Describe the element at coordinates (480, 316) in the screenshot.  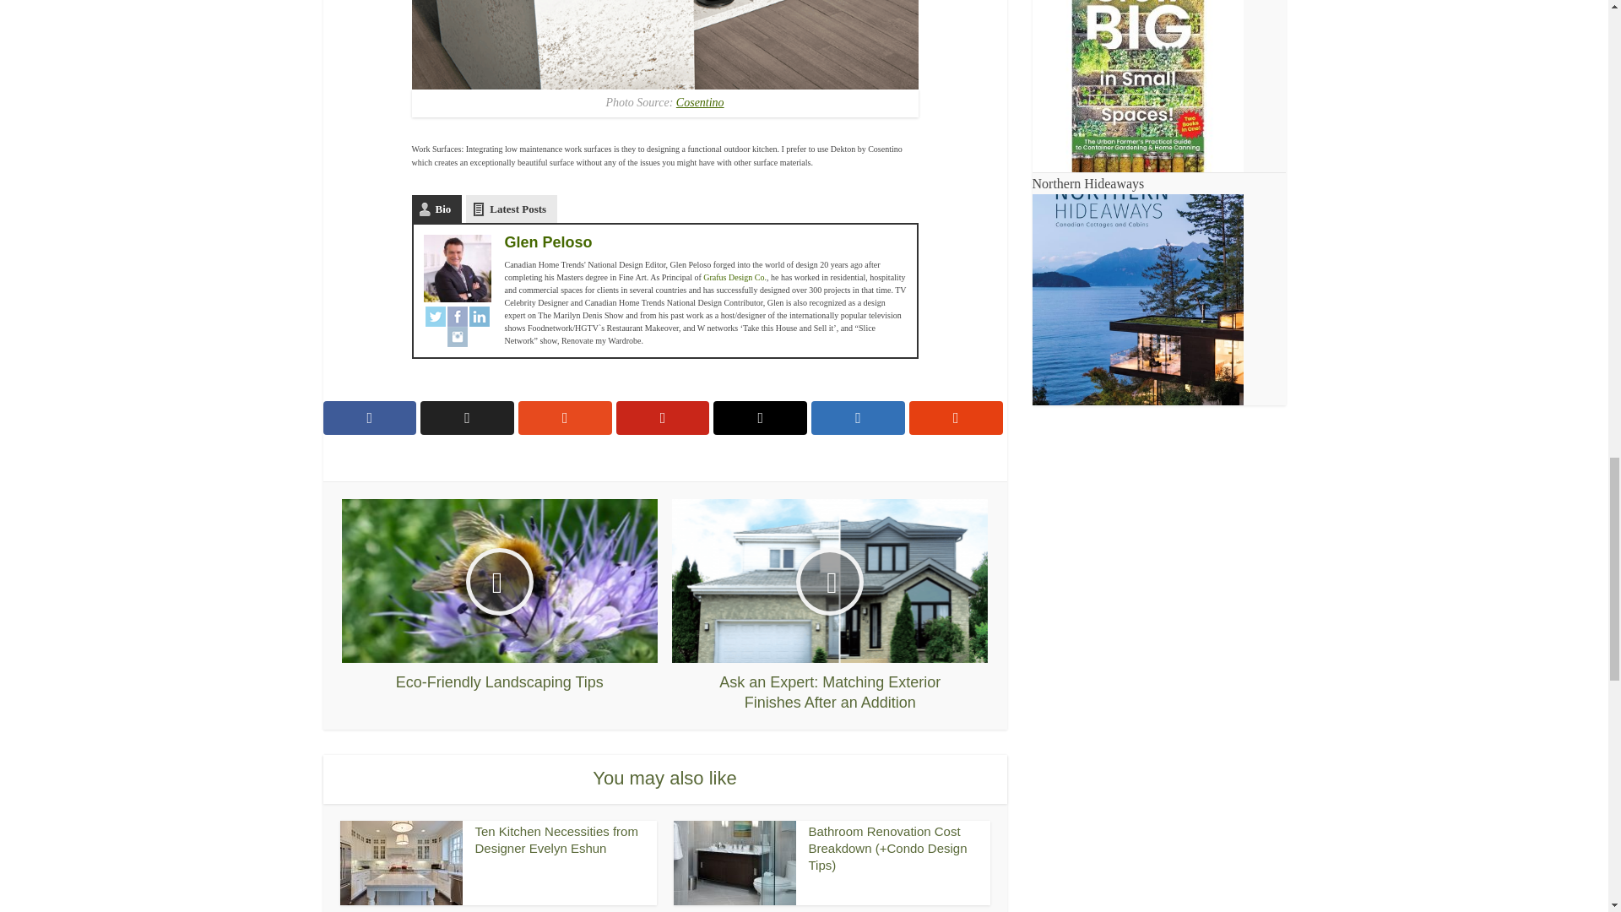
I see `LinkedIn` at that location.